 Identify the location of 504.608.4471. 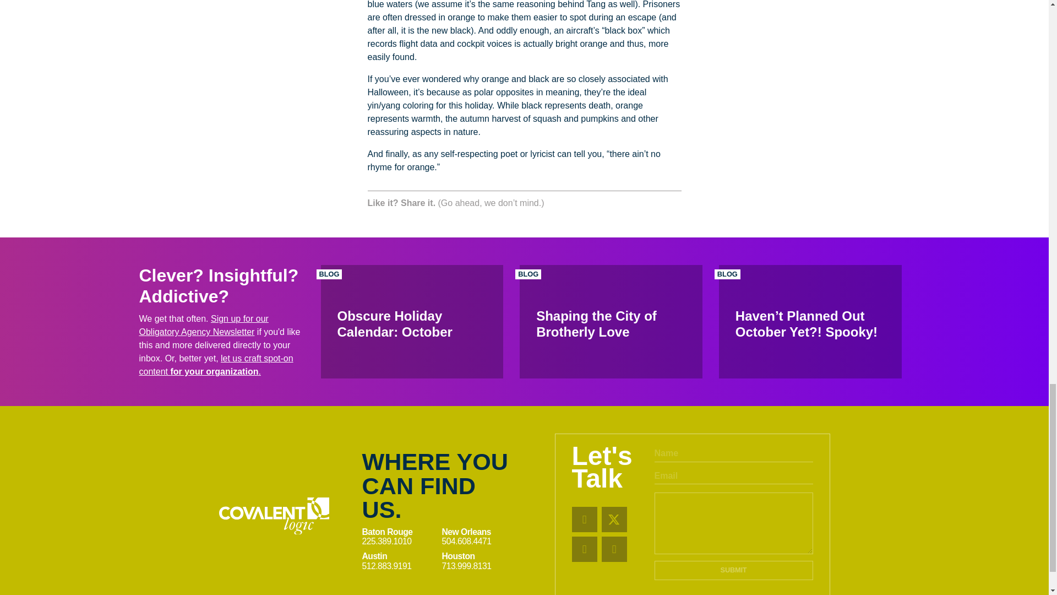
(481, 541).